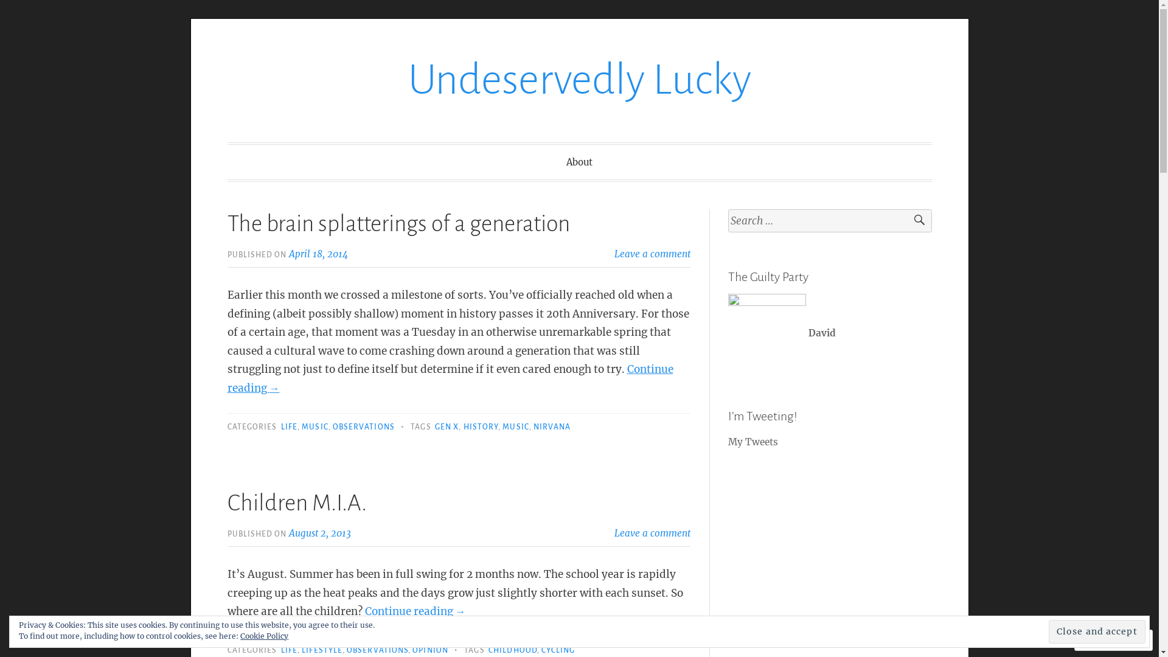 Image resolution: width=1168 pixels, height=657 pixels. What do you see at coordinates (399, 224) in the screenshot?
I see `The brain splatterings of a generation` at bounding box center [399, 224].